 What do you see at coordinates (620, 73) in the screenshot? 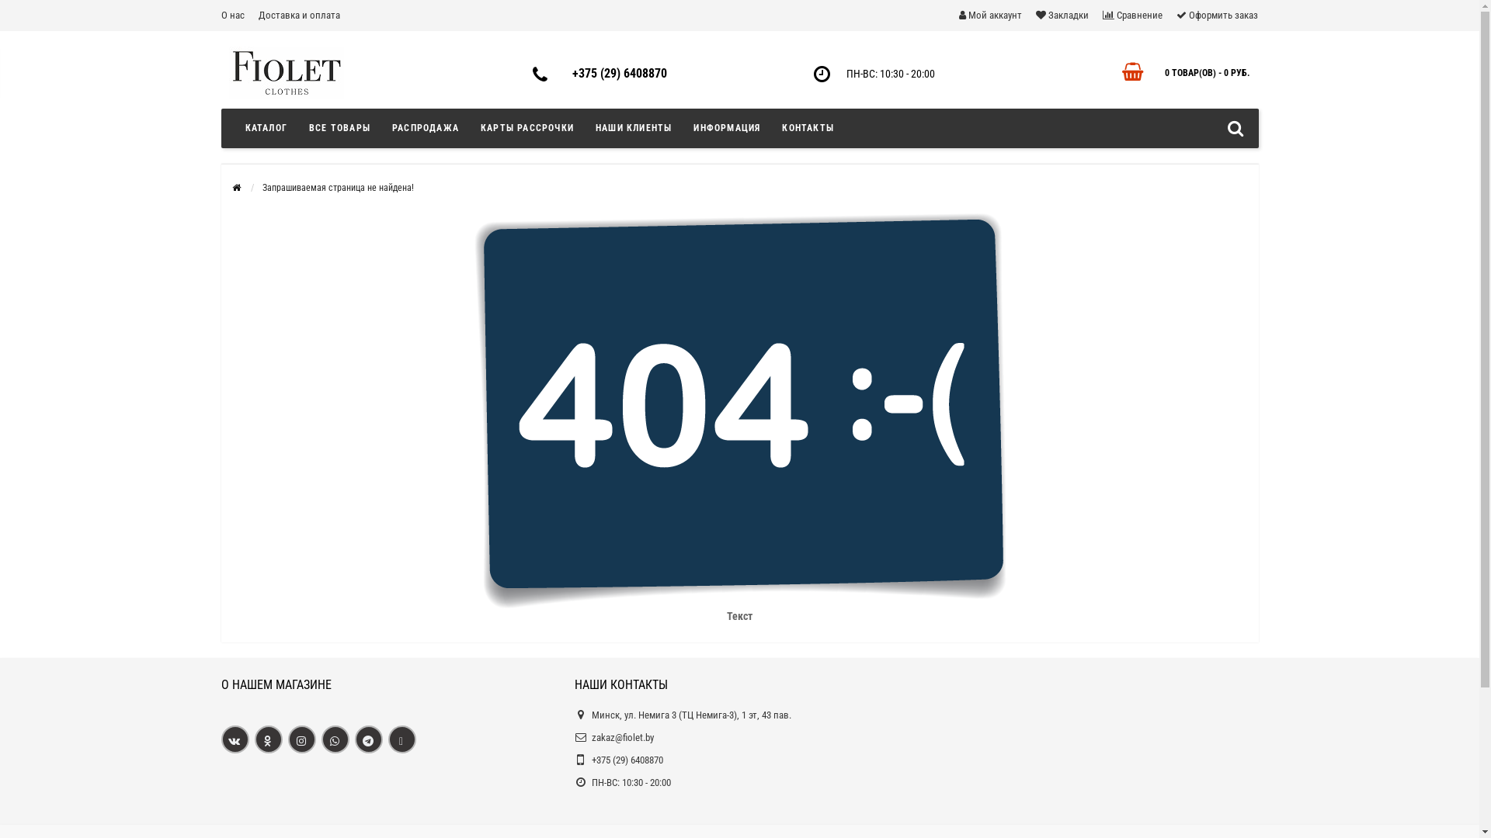
I see `+375 (29) 6408870` at bounding box center [620, 73].